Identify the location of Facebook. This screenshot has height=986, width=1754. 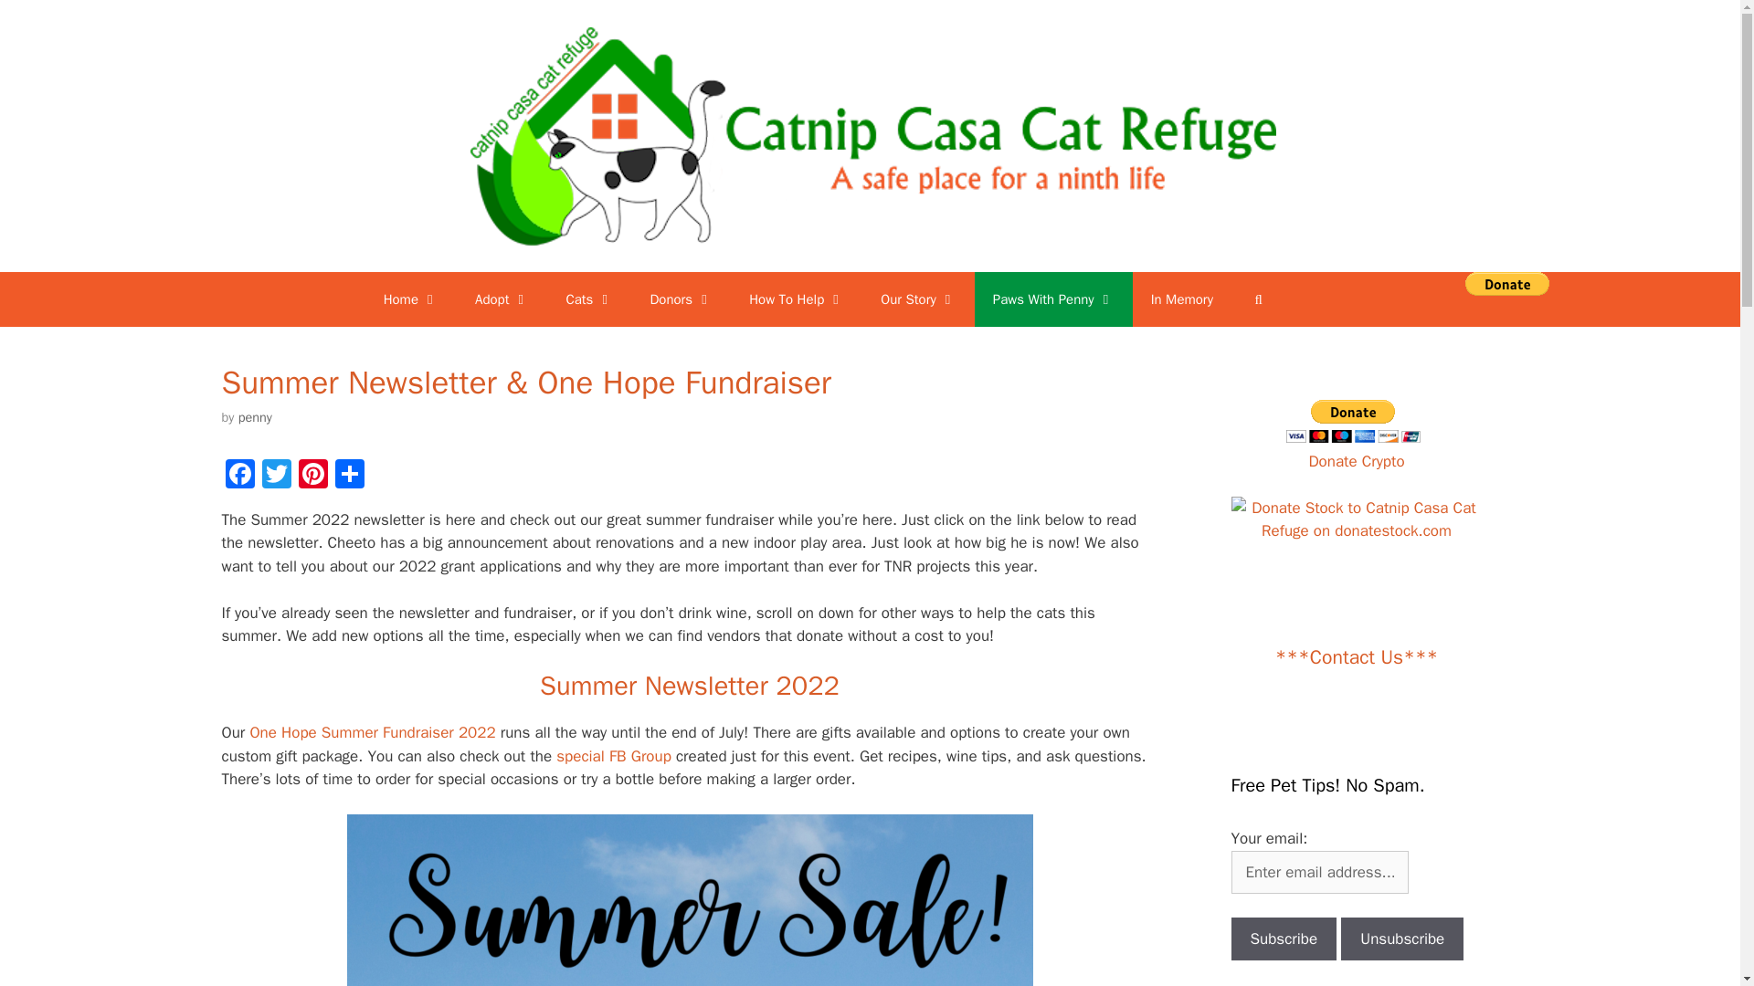
(239, 477).